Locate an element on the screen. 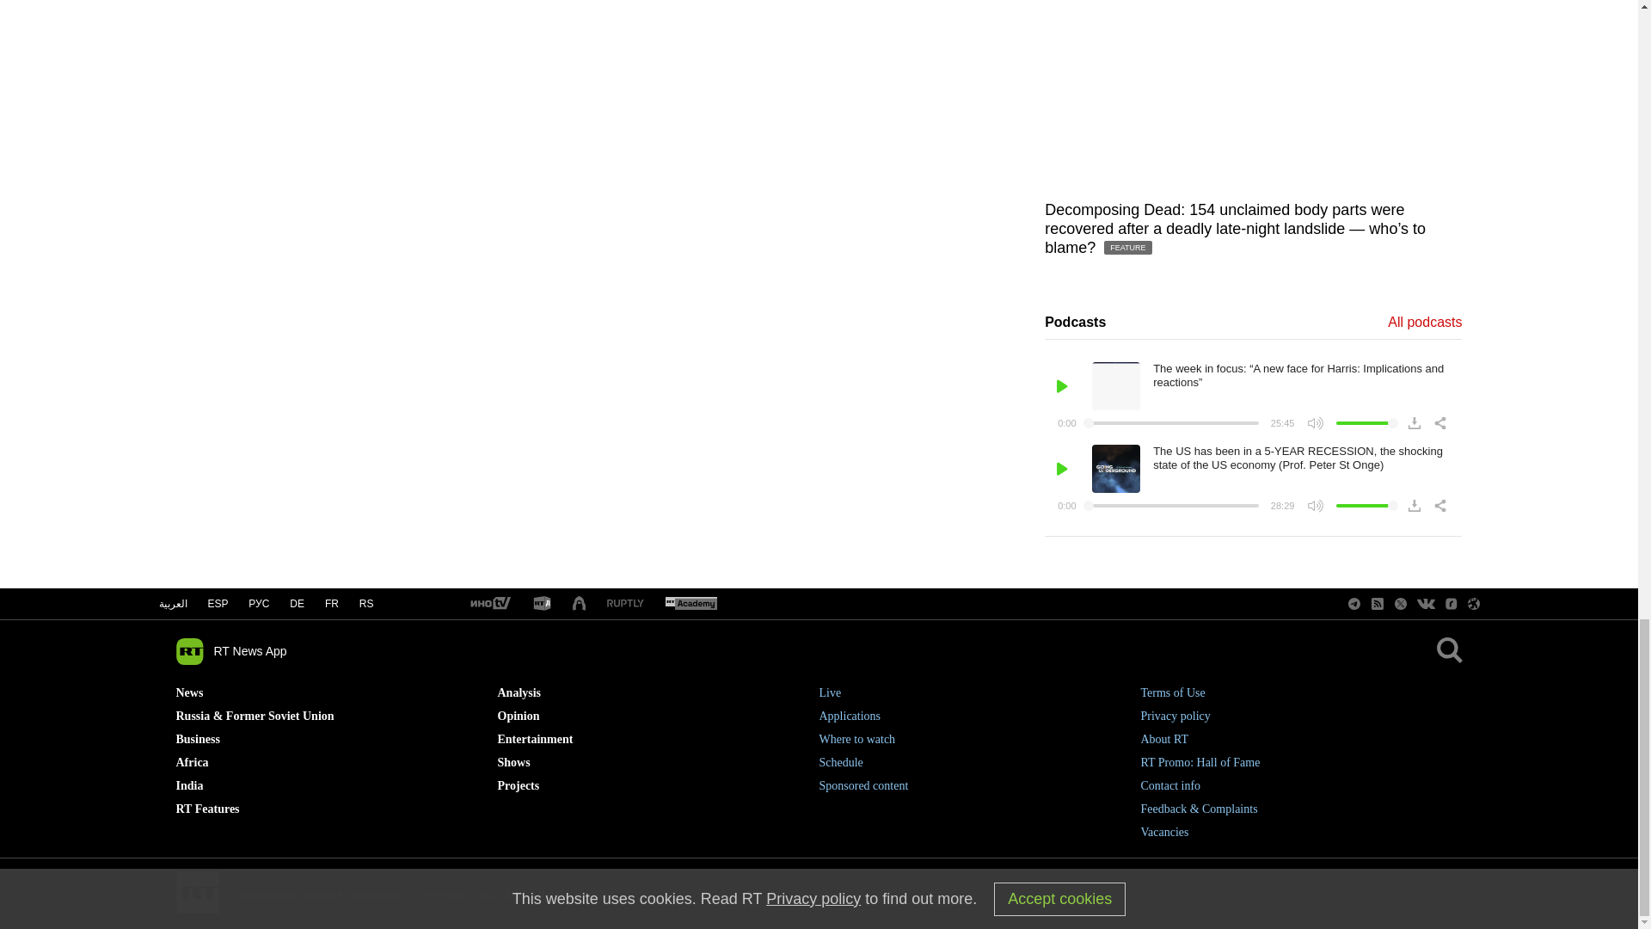 The width and height of the screenshot is (1651, 929). RT  is located at coordinates (690, 604).